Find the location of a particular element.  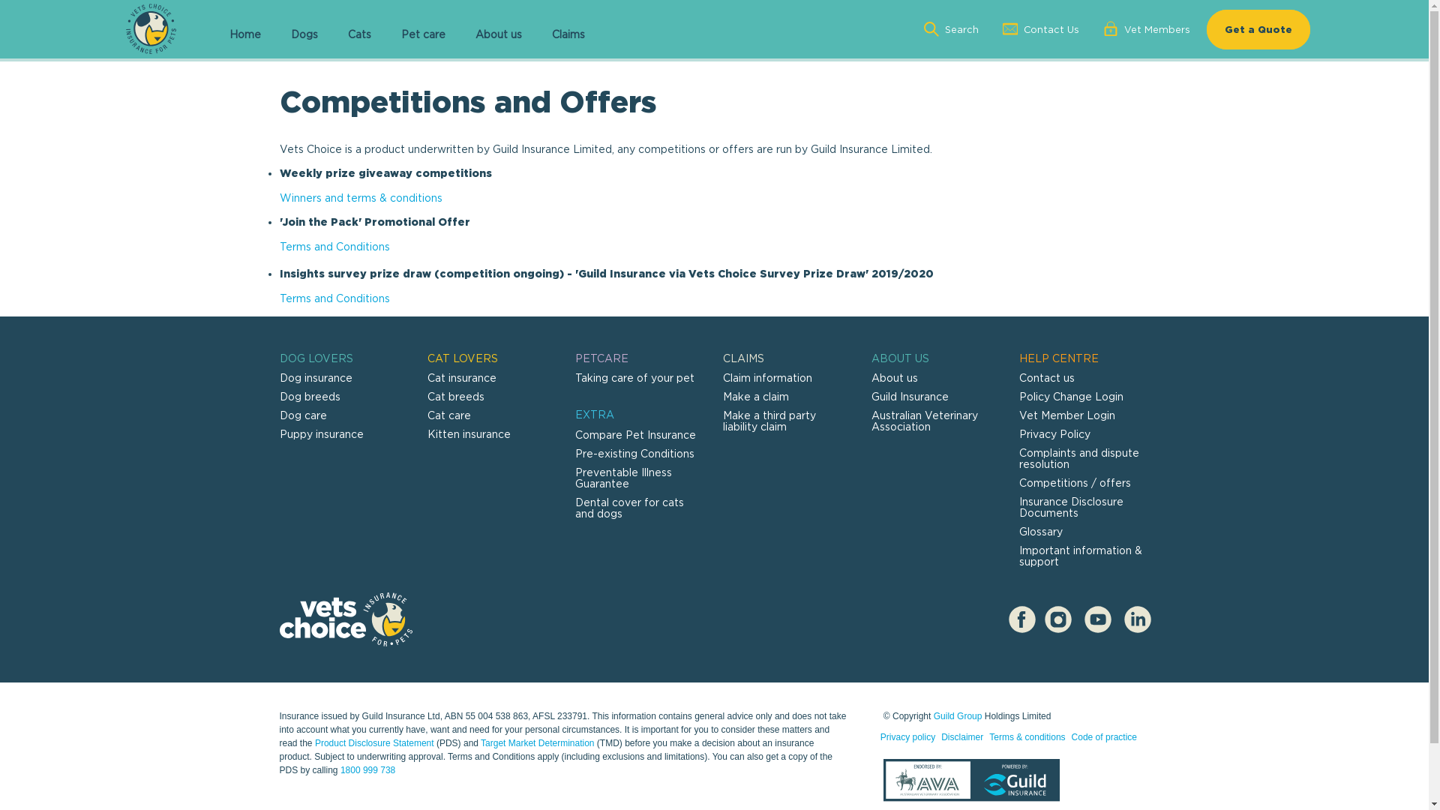

Dog care is located at coordinates (303, 415).